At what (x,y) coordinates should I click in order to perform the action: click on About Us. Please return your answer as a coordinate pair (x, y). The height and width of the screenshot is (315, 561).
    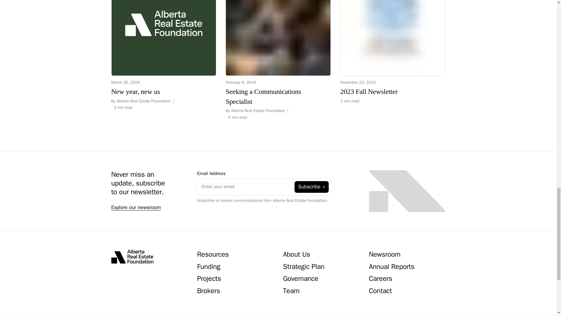
    Looking at the image, I should click on (296, 255).